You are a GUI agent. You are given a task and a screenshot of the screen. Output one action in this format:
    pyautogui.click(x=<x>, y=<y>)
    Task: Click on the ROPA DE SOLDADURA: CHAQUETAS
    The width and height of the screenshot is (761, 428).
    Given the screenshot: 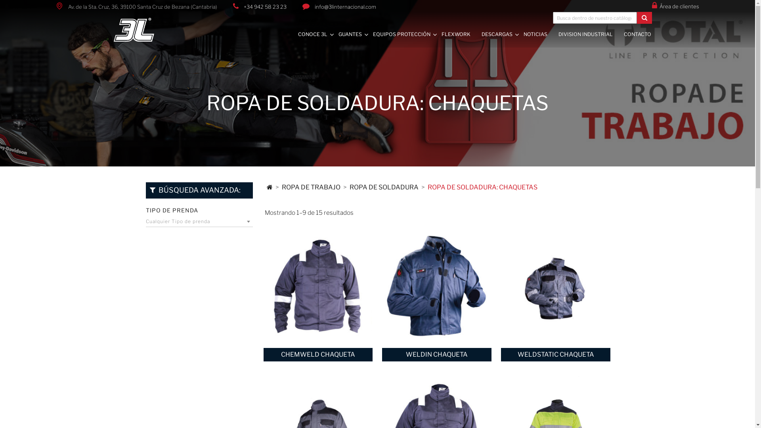 What is the action you would take?
    pyautogui.click(x=482, y=187)
    